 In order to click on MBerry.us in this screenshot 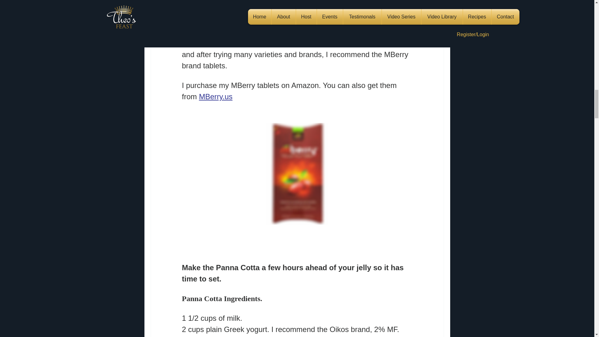, I will do `click(215, 97)`.